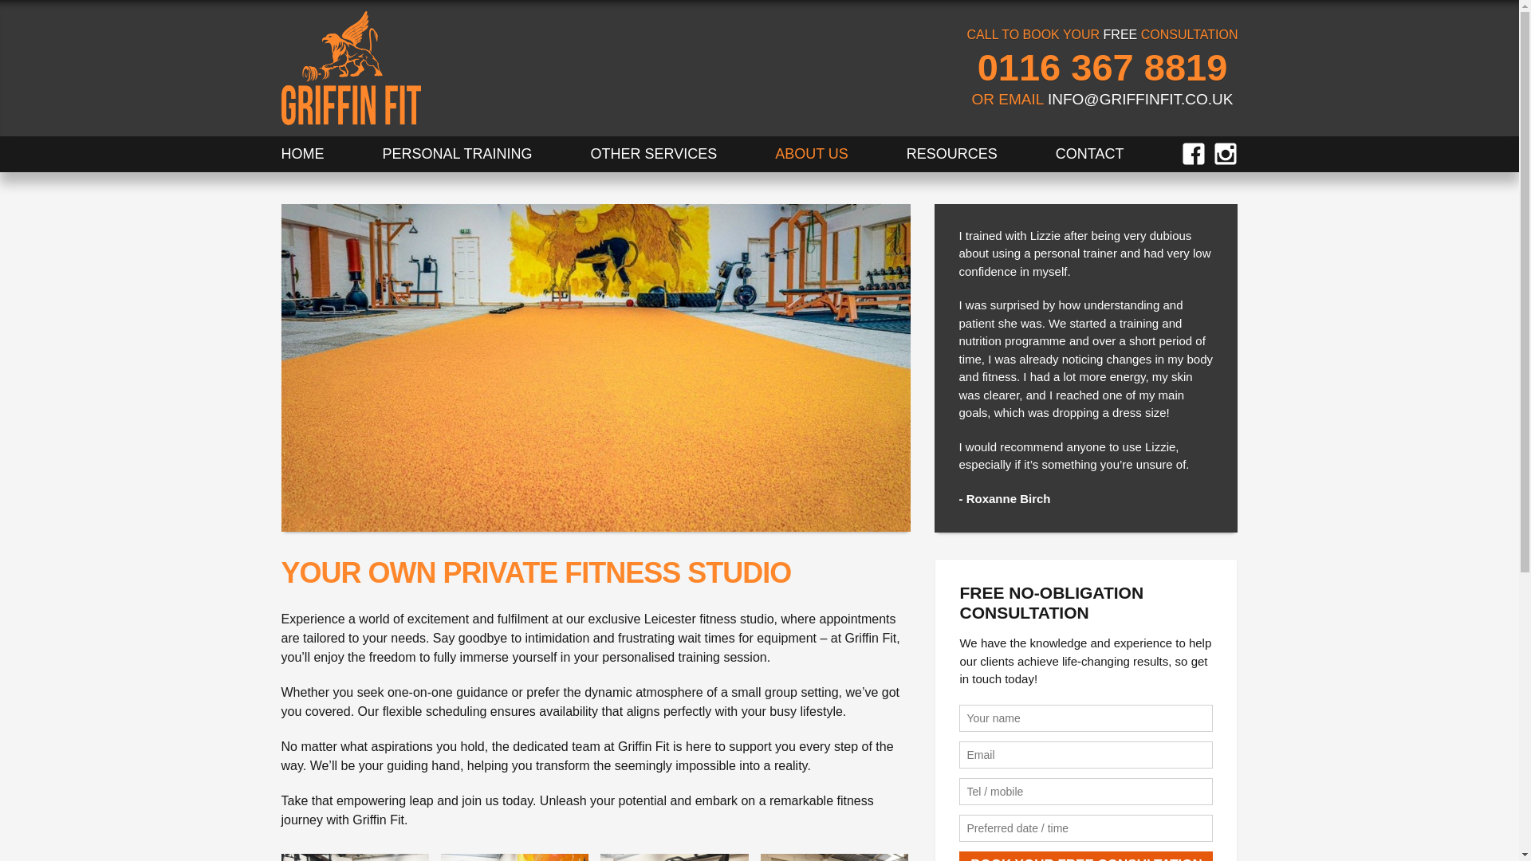  I want to click on CONTACT, so click(1089, 153).